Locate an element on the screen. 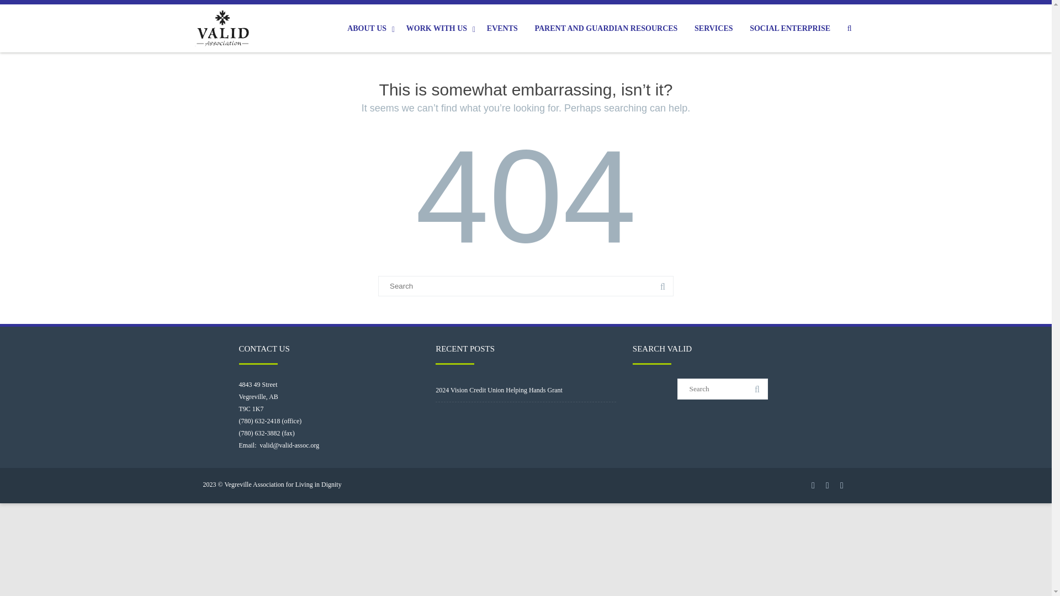  EVENTS is located at coordinates (502, 29).